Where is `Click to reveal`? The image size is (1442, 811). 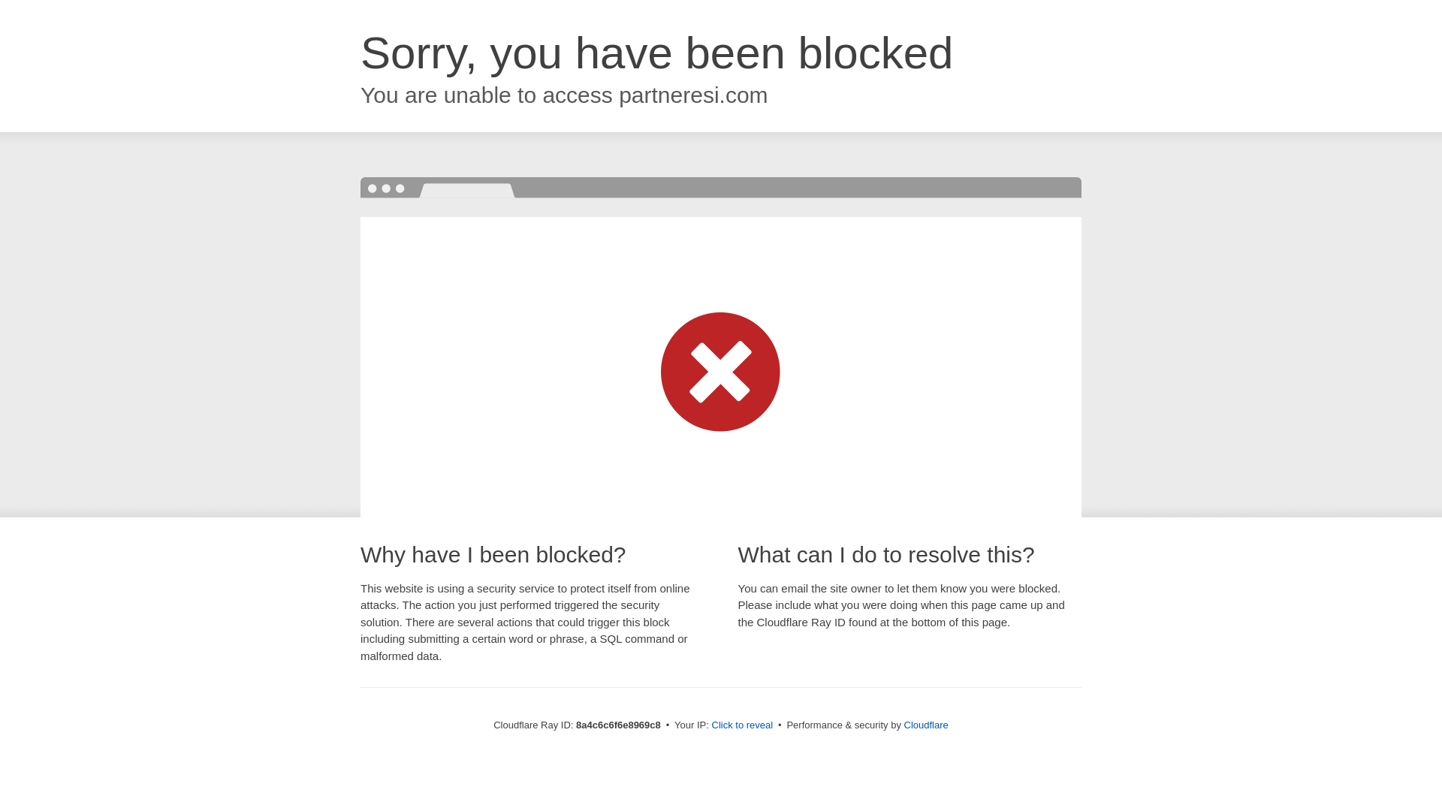 Click to reveal is located at coordinates (742, 725).